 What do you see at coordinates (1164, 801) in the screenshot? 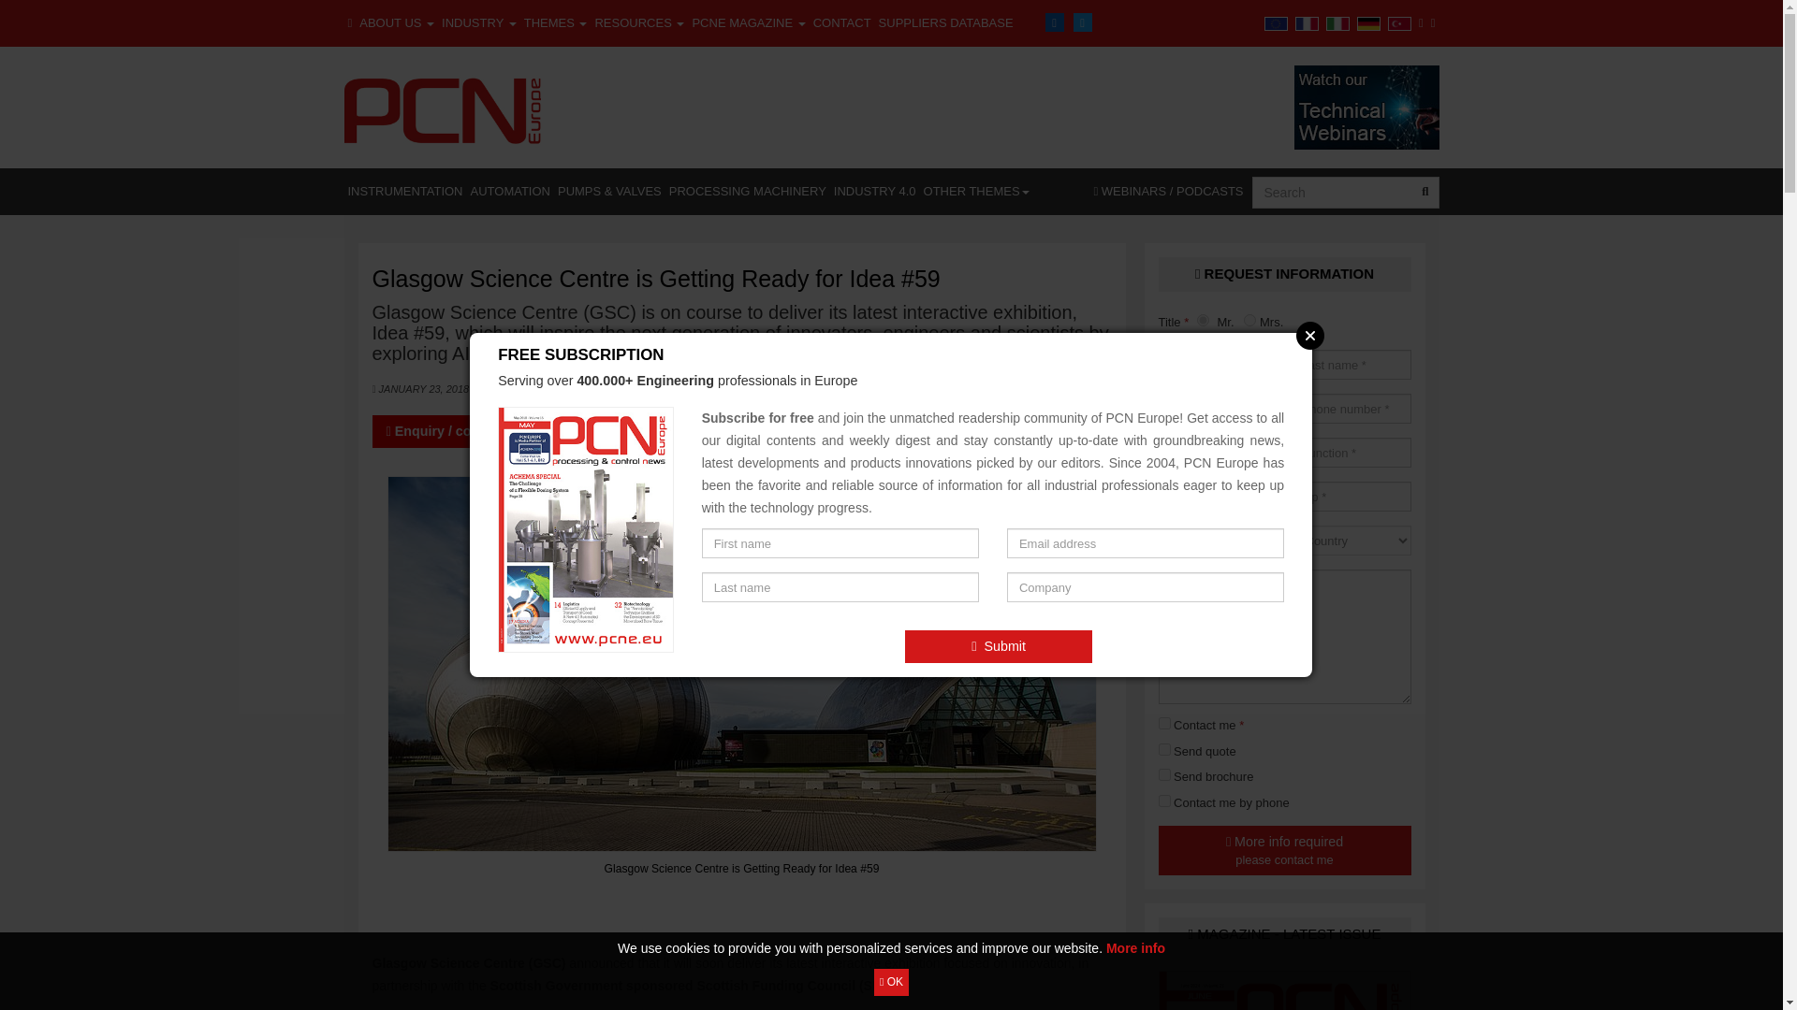
I see `enquireForm.options.003` at bounding box center [1164, 801].